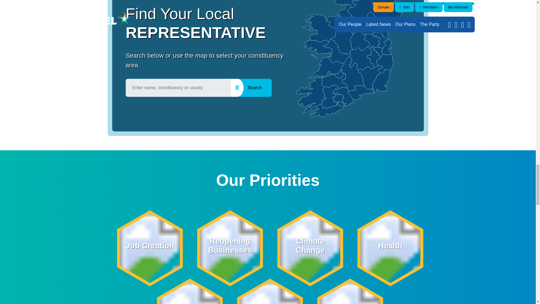 This screenshot has height=304, width=540. Describe the element at coordinates (361, 59) in the screenshot. I see `Laois Offaly` at that location.